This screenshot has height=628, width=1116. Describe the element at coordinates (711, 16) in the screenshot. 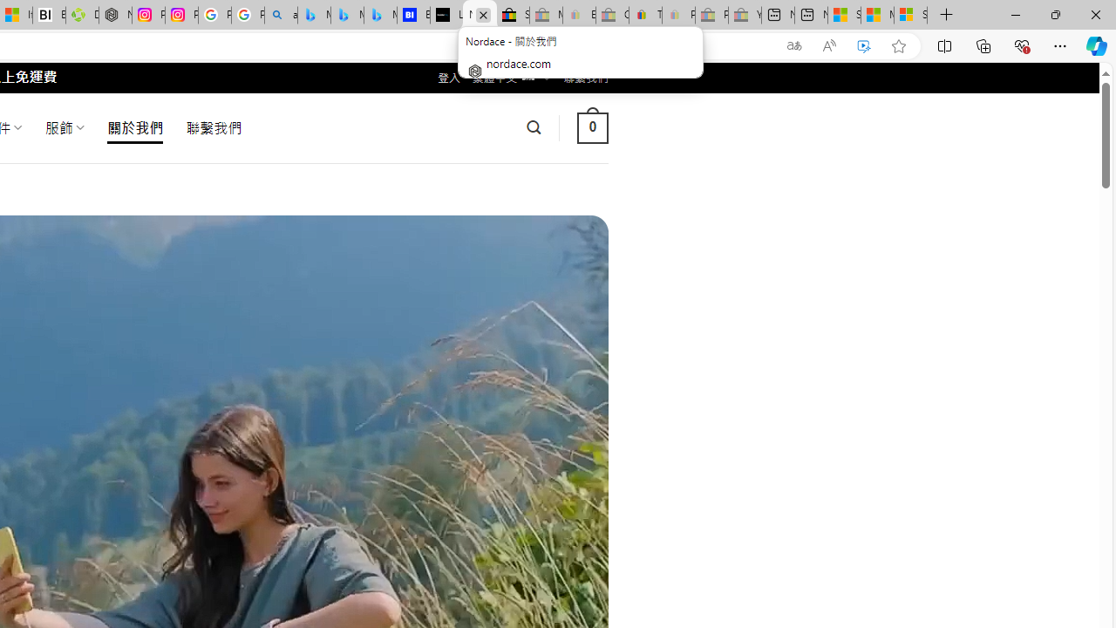

I see `Press Room - eBay Inc. - Sleeping` at that location.